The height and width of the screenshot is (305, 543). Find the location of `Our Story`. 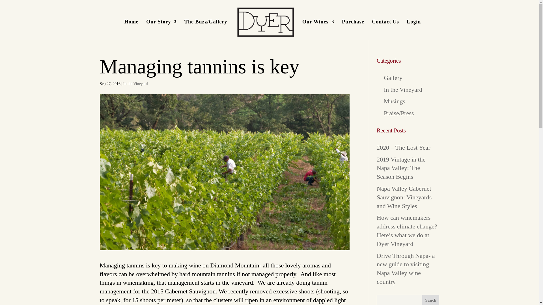

Our Story is located at coordinates (161, 30).